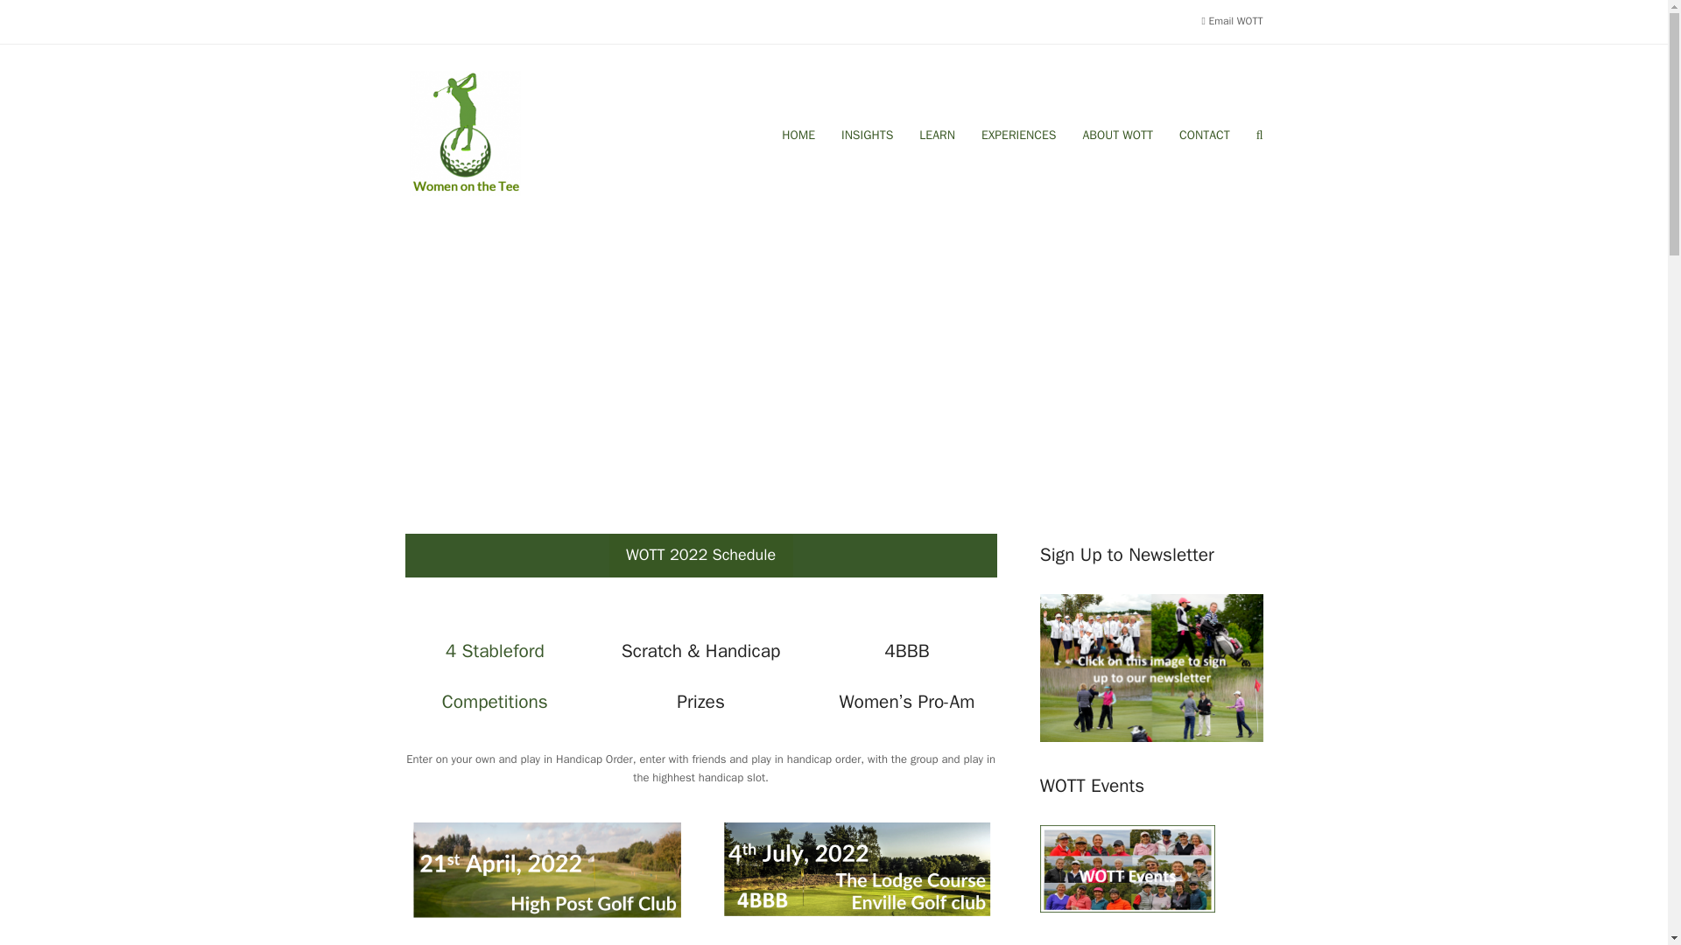  I want to click on LEARN, so click(937, 135).